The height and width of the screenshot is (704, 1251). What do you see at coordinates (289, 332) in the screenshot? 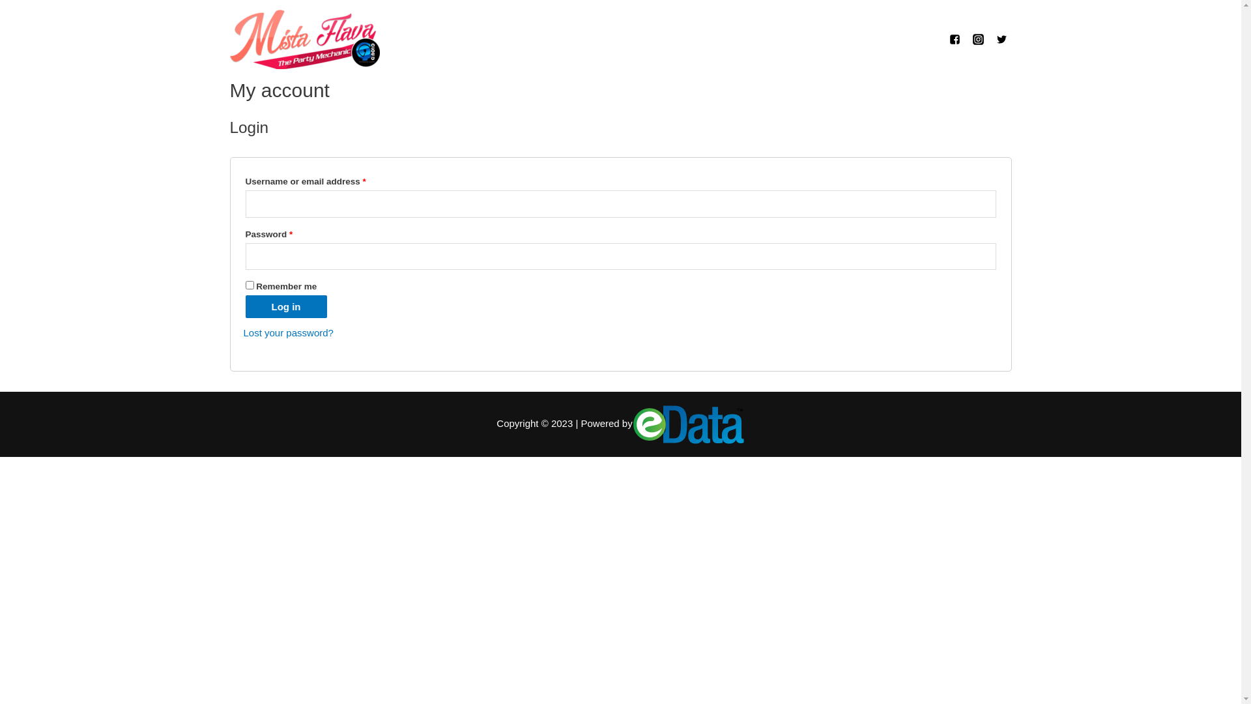
I see `Lost your password?` at bounding box center [289, 332].